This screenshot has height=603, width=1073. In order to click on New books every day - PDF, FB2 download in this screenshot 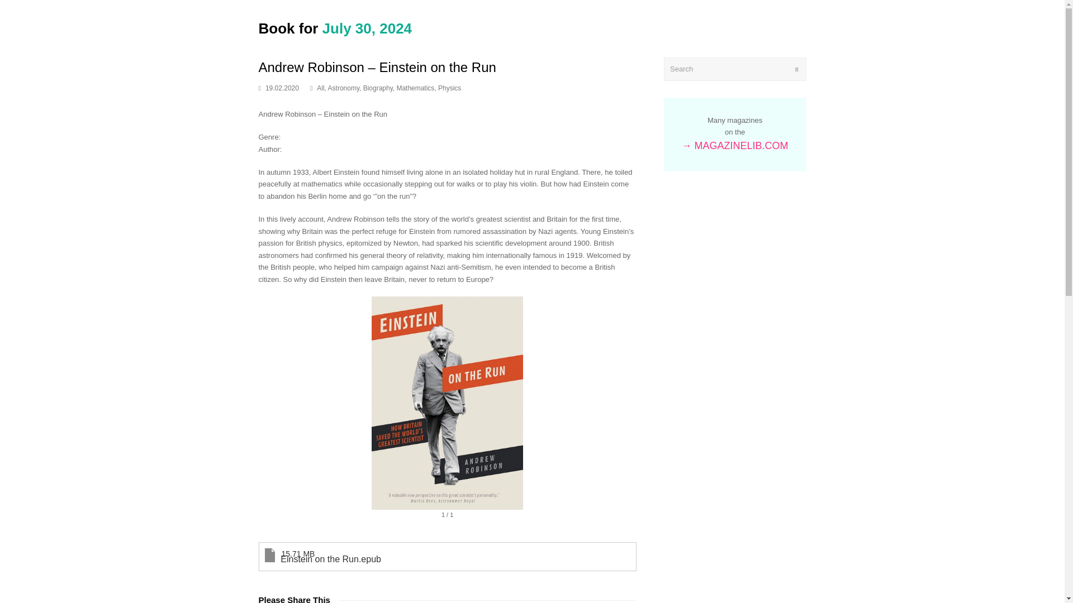, I will do `click(335, 28)`.